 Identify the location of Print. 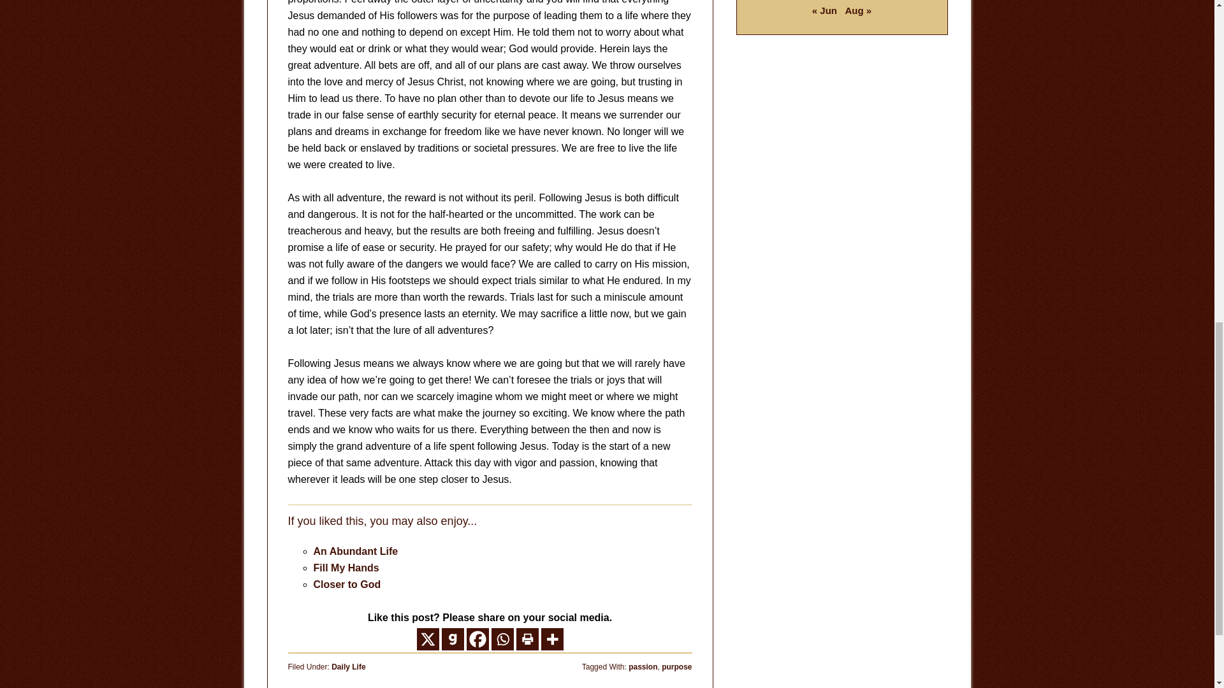
(527, 639).